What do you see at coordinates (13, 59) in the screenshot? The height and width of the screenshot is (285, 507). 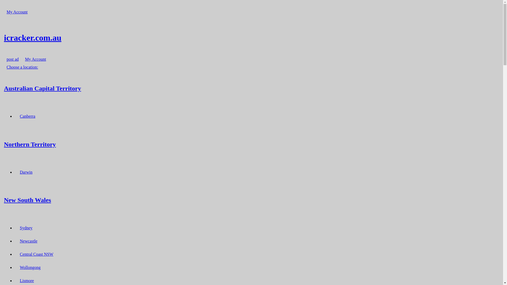 I see `post ad` at bounding box center [13, 59].